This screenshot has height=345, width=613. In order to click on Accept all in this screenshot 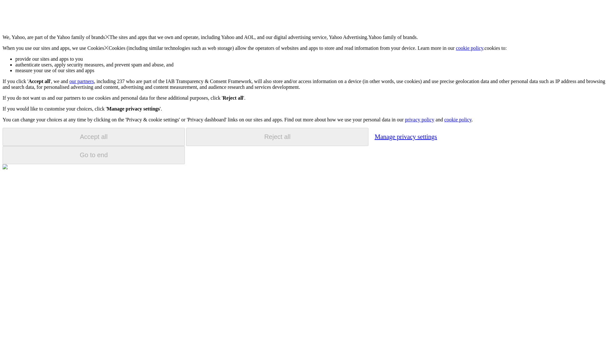, I will do `click(94, 137)`.